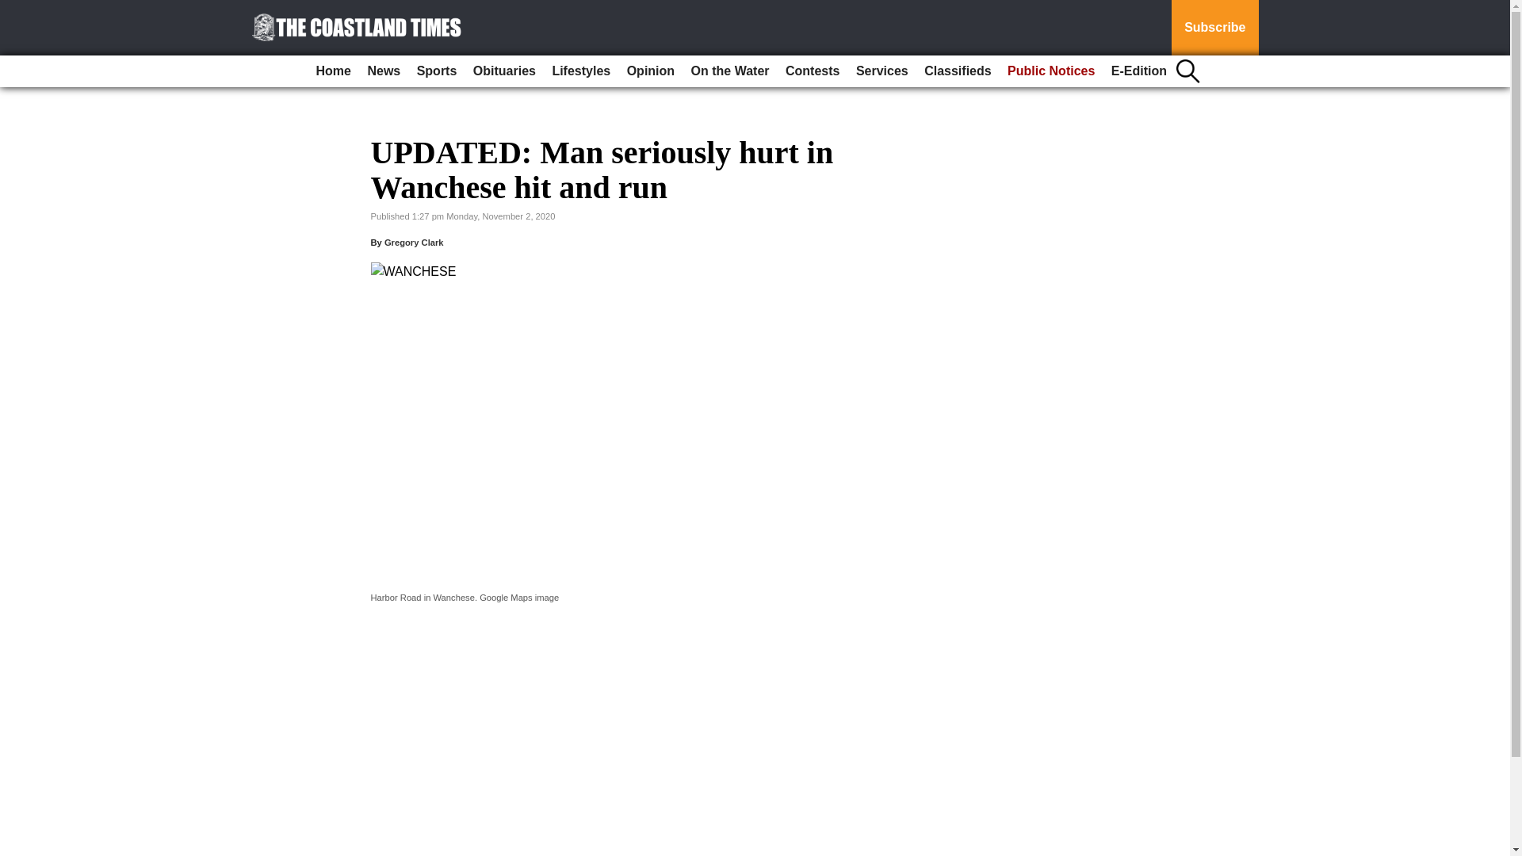 This screenshot has height=856, width=1522. What do you see at coordinates (650, 71) in the screenshot?
I see `Opinion` at bounding box center [650, 71].